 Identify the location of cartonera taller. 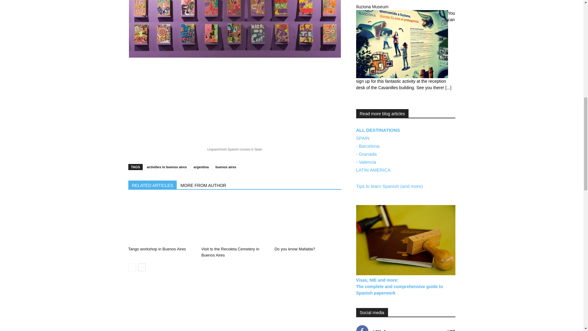
(276, 99).